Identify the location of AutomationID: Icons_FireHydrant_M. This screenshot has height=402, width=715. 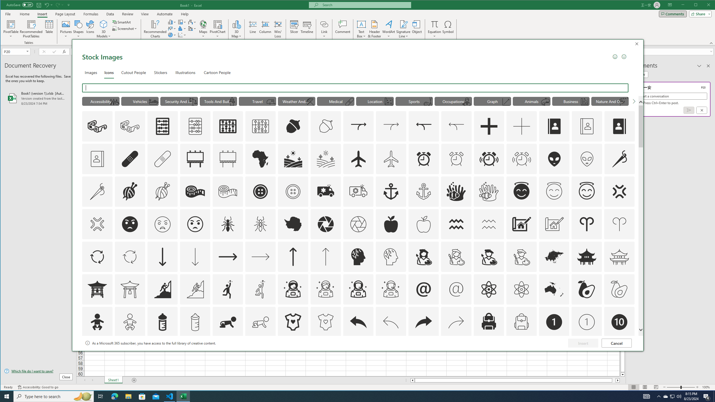
(232, 102).